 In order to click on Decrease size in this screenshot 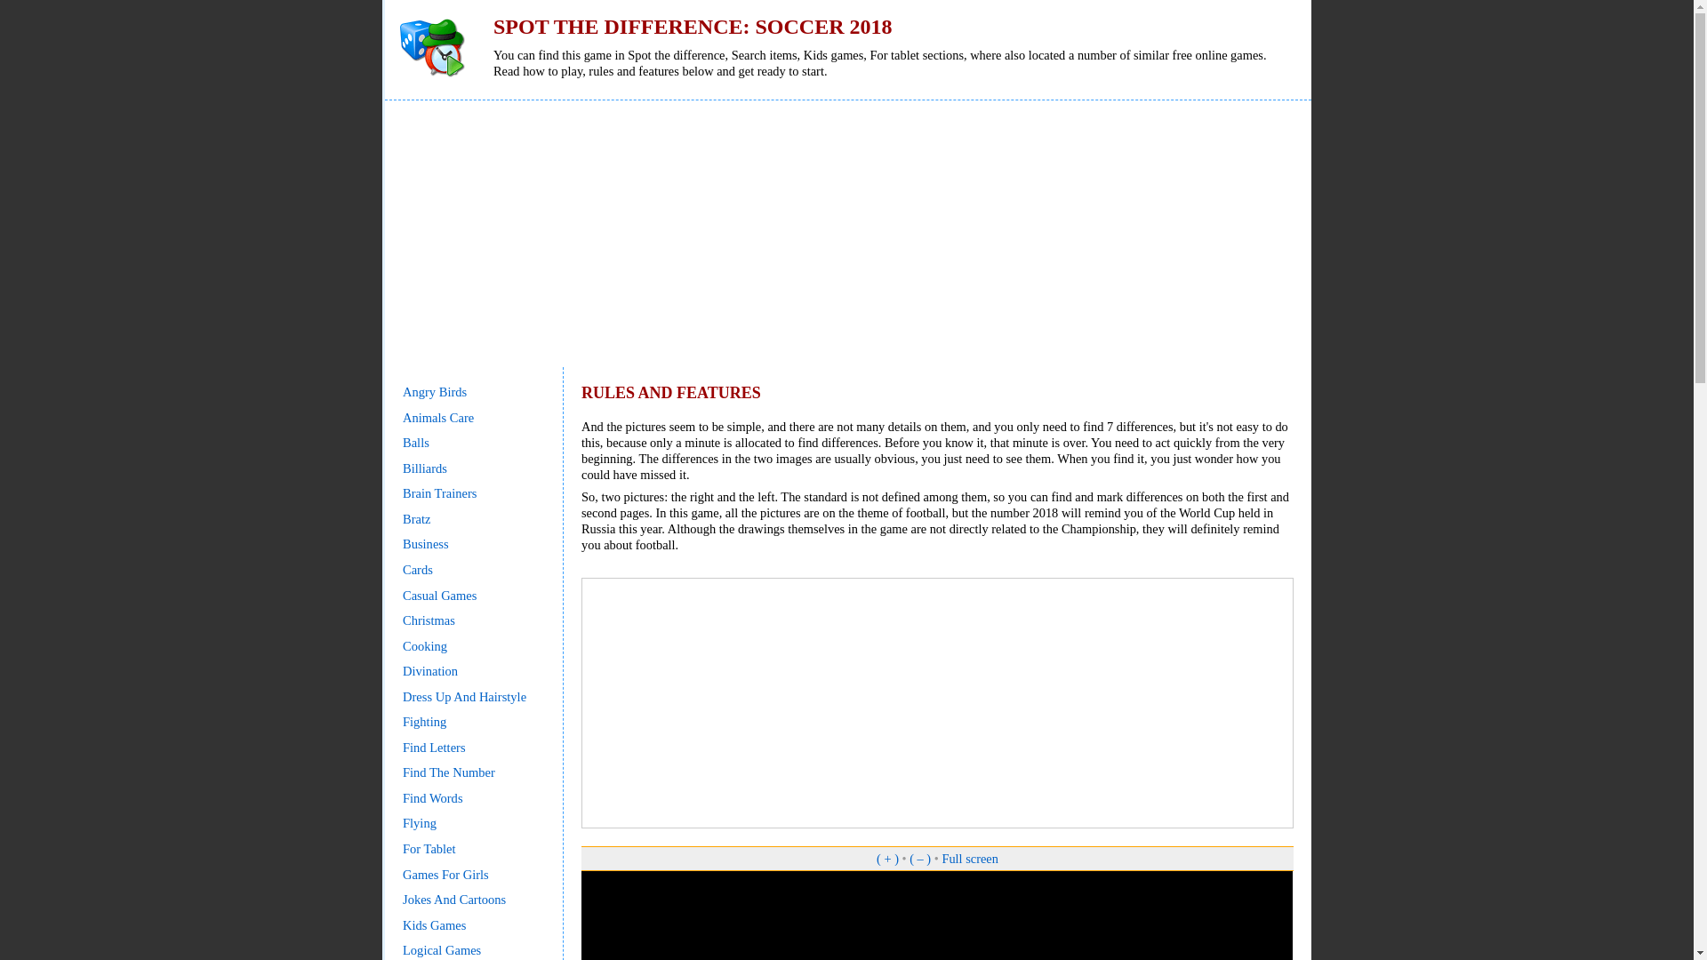, I will do `click(919, 859)`.